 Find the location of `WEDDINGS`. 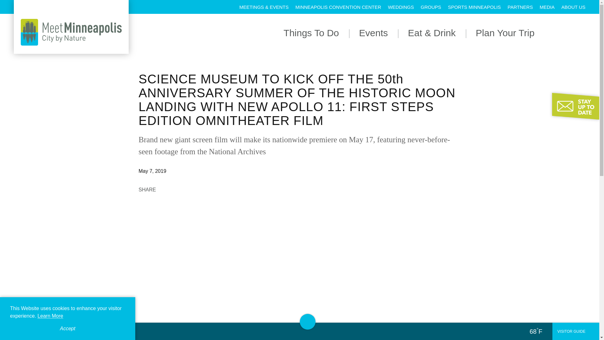

WEDDINGS is located at coordinates (401, 7).